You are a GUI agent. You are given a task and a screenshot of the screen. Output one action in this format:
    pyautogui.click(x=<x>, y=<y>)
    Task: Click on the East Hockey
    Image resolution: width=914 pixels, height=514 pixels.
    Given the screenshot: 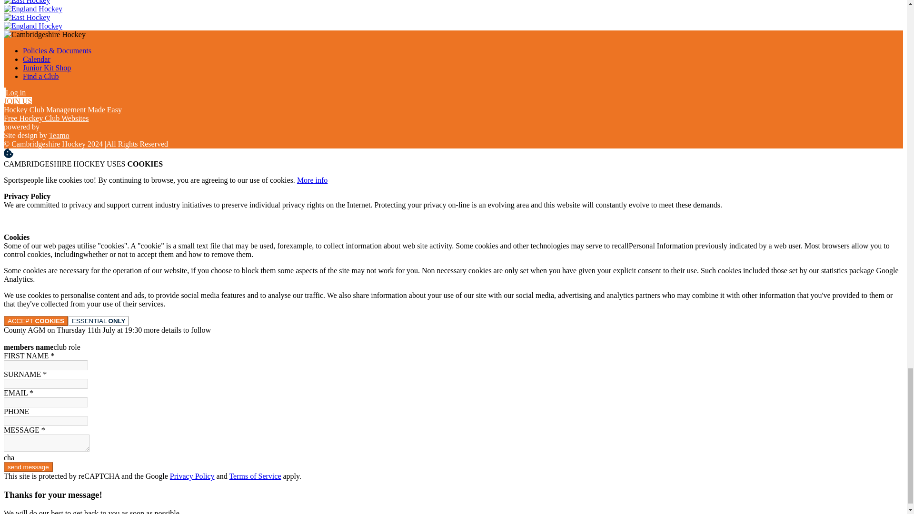 What is the action you would take?
    pyautogui.click(x=27, y=17)
    